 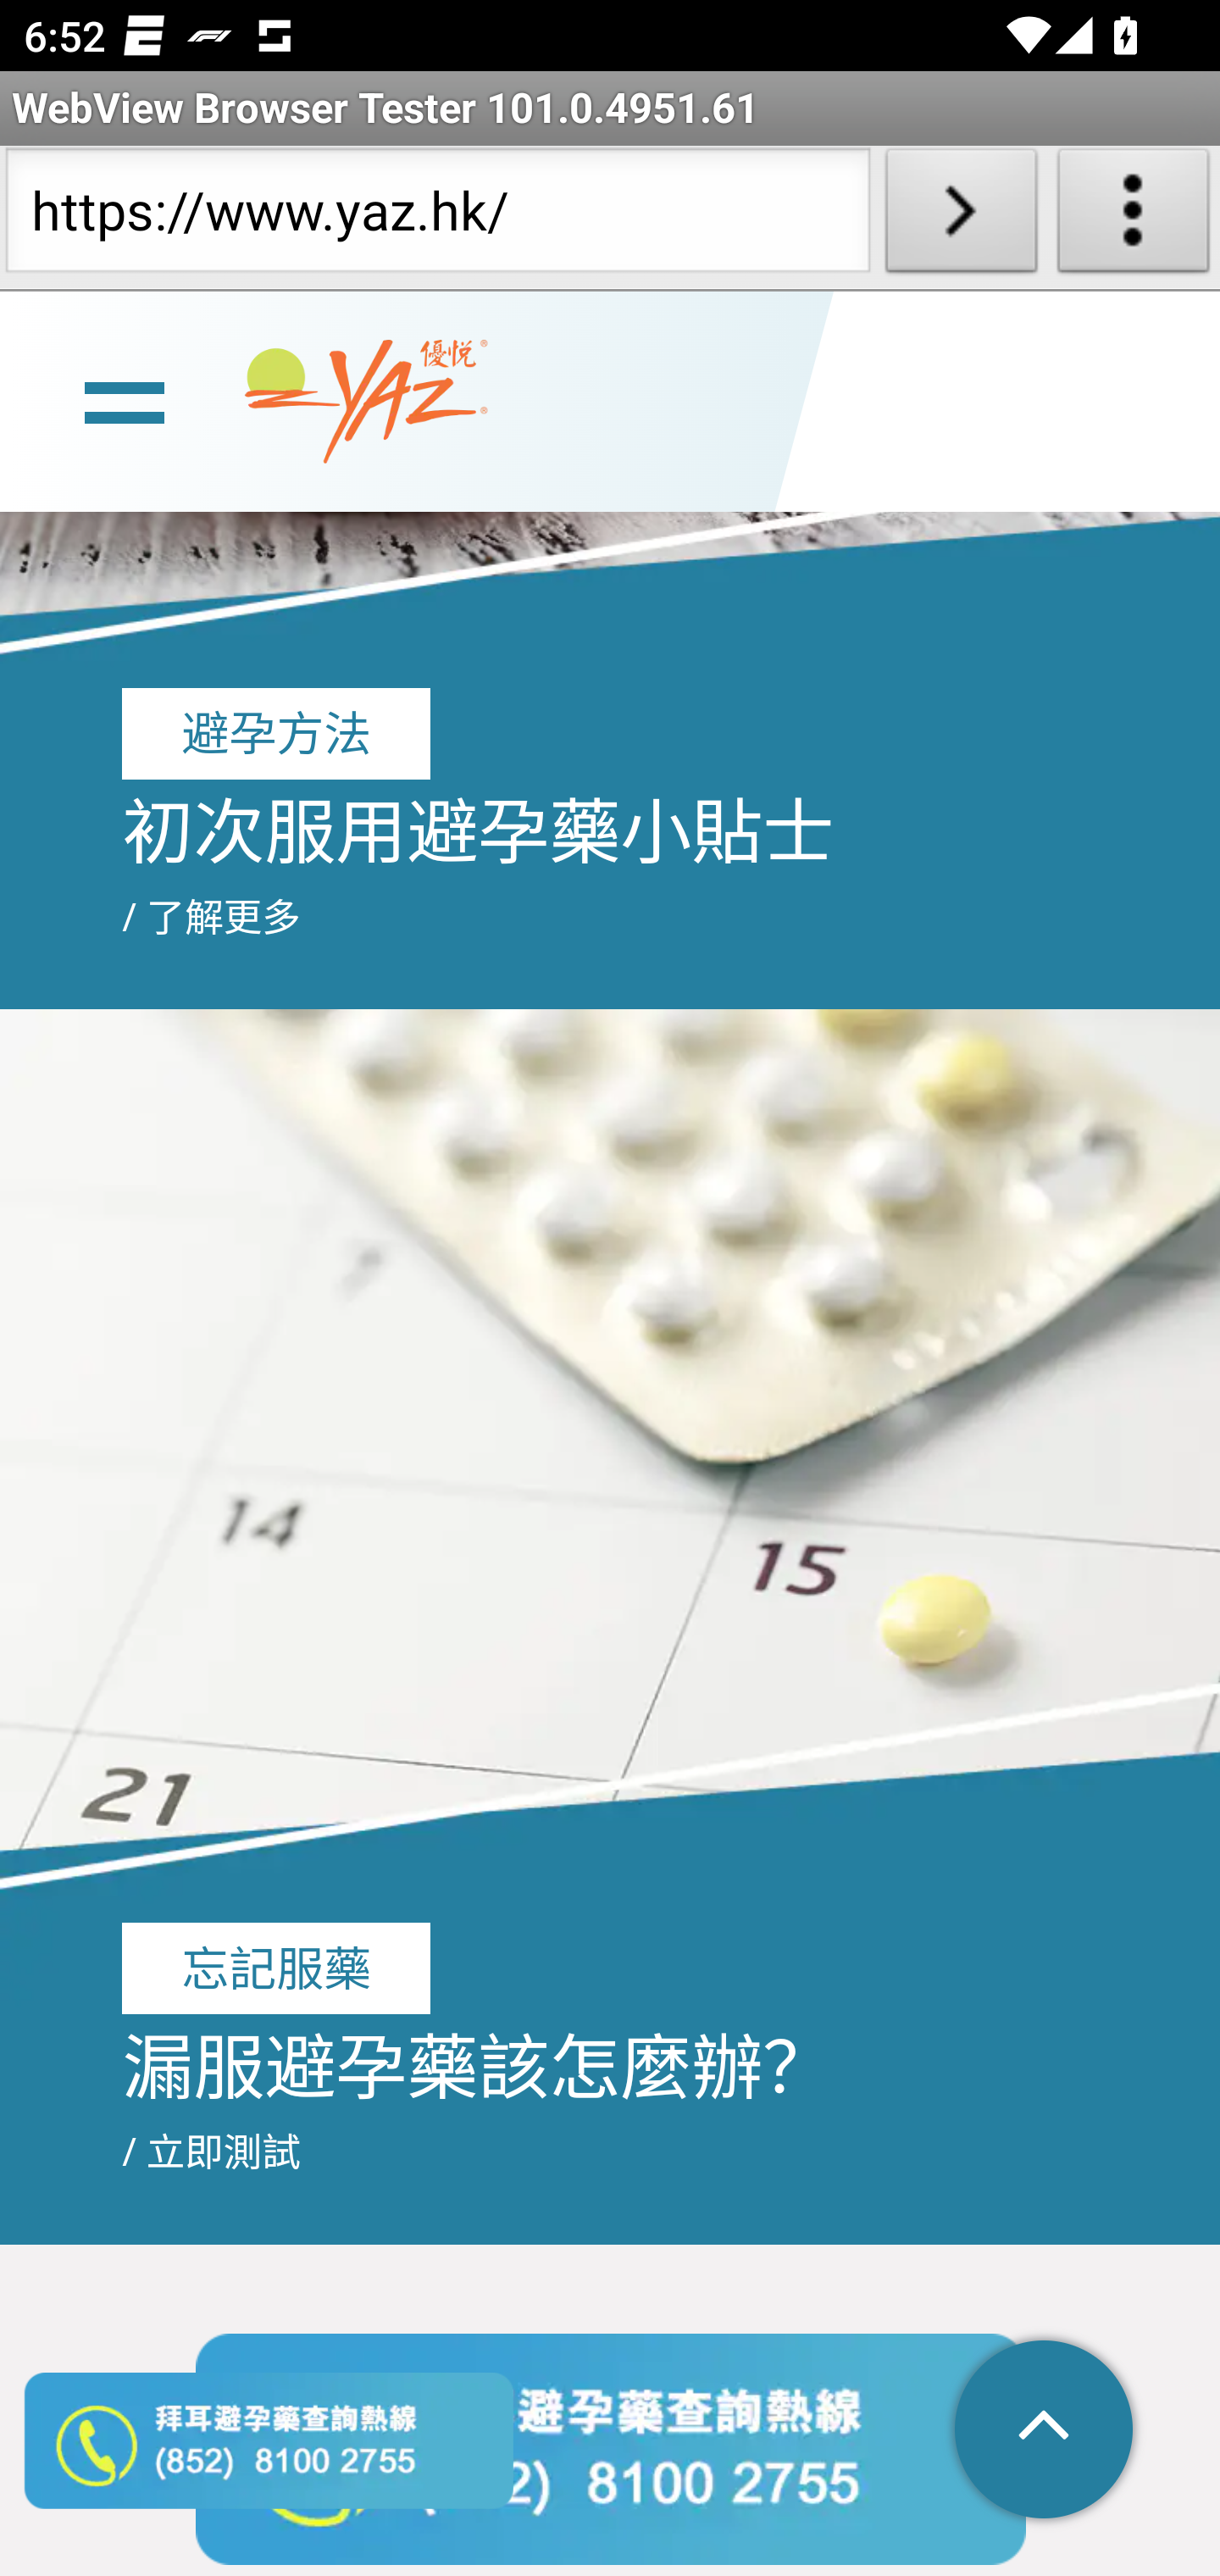 What do you see at coordinates (212, 2151) in the screenshot?
I see `/ 立即測試` at bounding box center [212, 2151].